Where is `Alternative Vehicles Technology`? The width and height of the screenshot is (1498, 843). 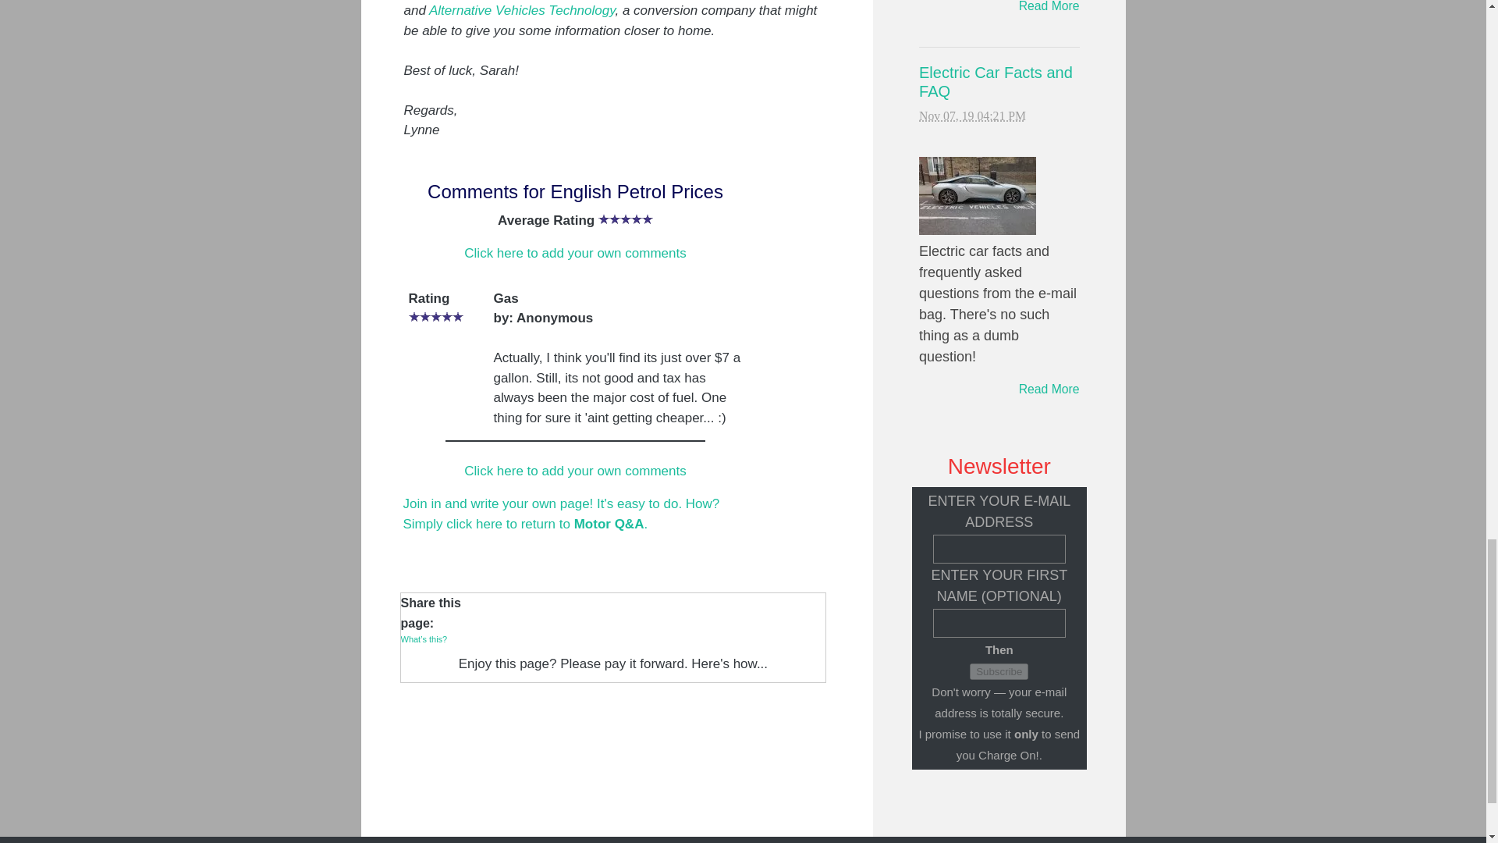 Alternative Vehicles Technology is located at coordinates (521, 10).